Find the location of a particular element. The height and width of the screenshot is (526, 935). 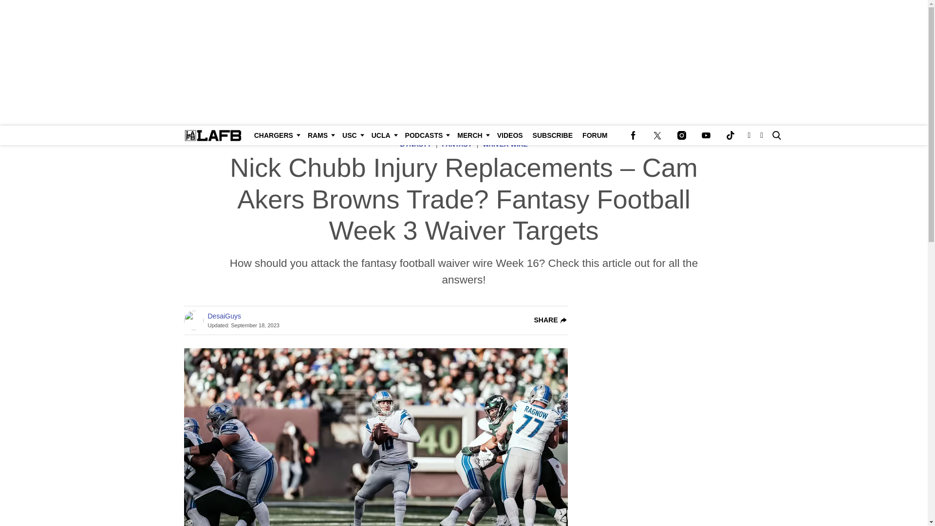

Subscribe to our TikTok channel is located at coordinates (730, 135).